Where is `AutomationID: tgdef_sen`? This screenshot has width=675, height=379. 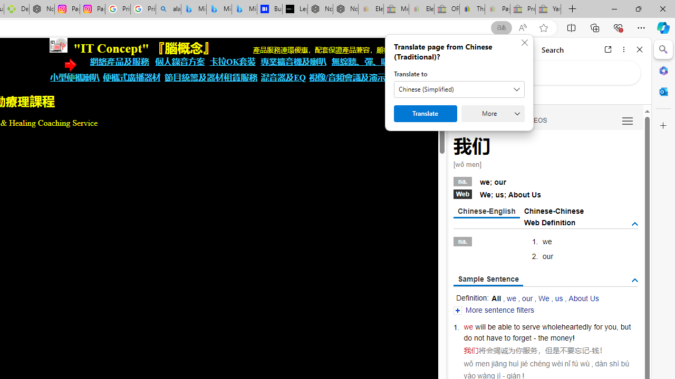
AutomationID: tgdef_sen is located at coordinates (635, 281).